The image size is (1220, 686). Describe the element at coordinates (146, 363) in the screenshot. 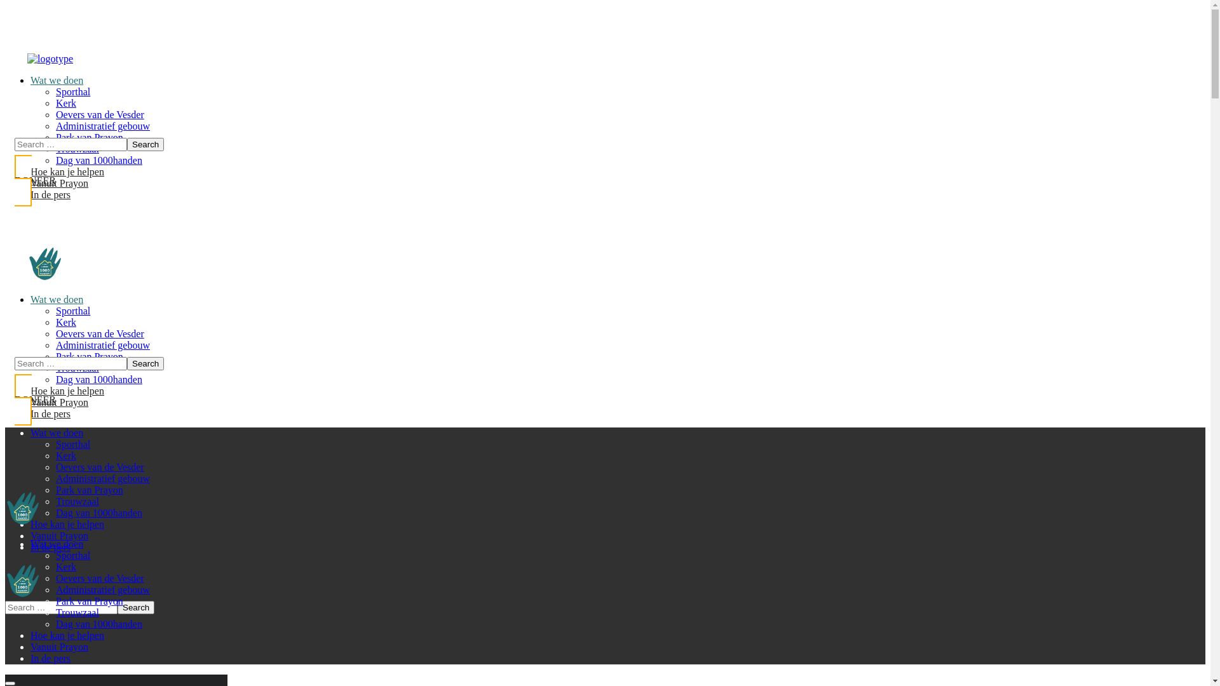

I see `Search` at that location.